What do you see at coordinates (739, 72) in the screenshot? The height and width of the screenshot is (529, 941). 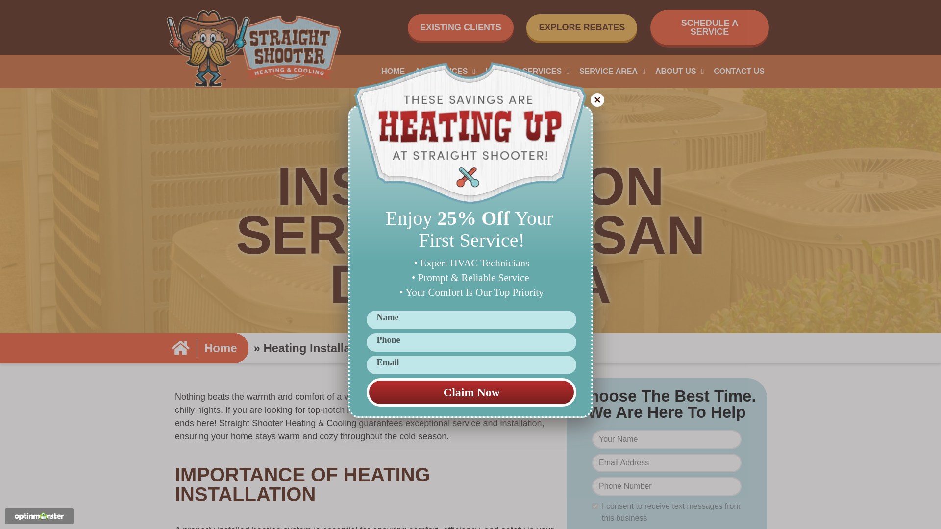 I see `CONTACT US` at bounding box center [739, 72].